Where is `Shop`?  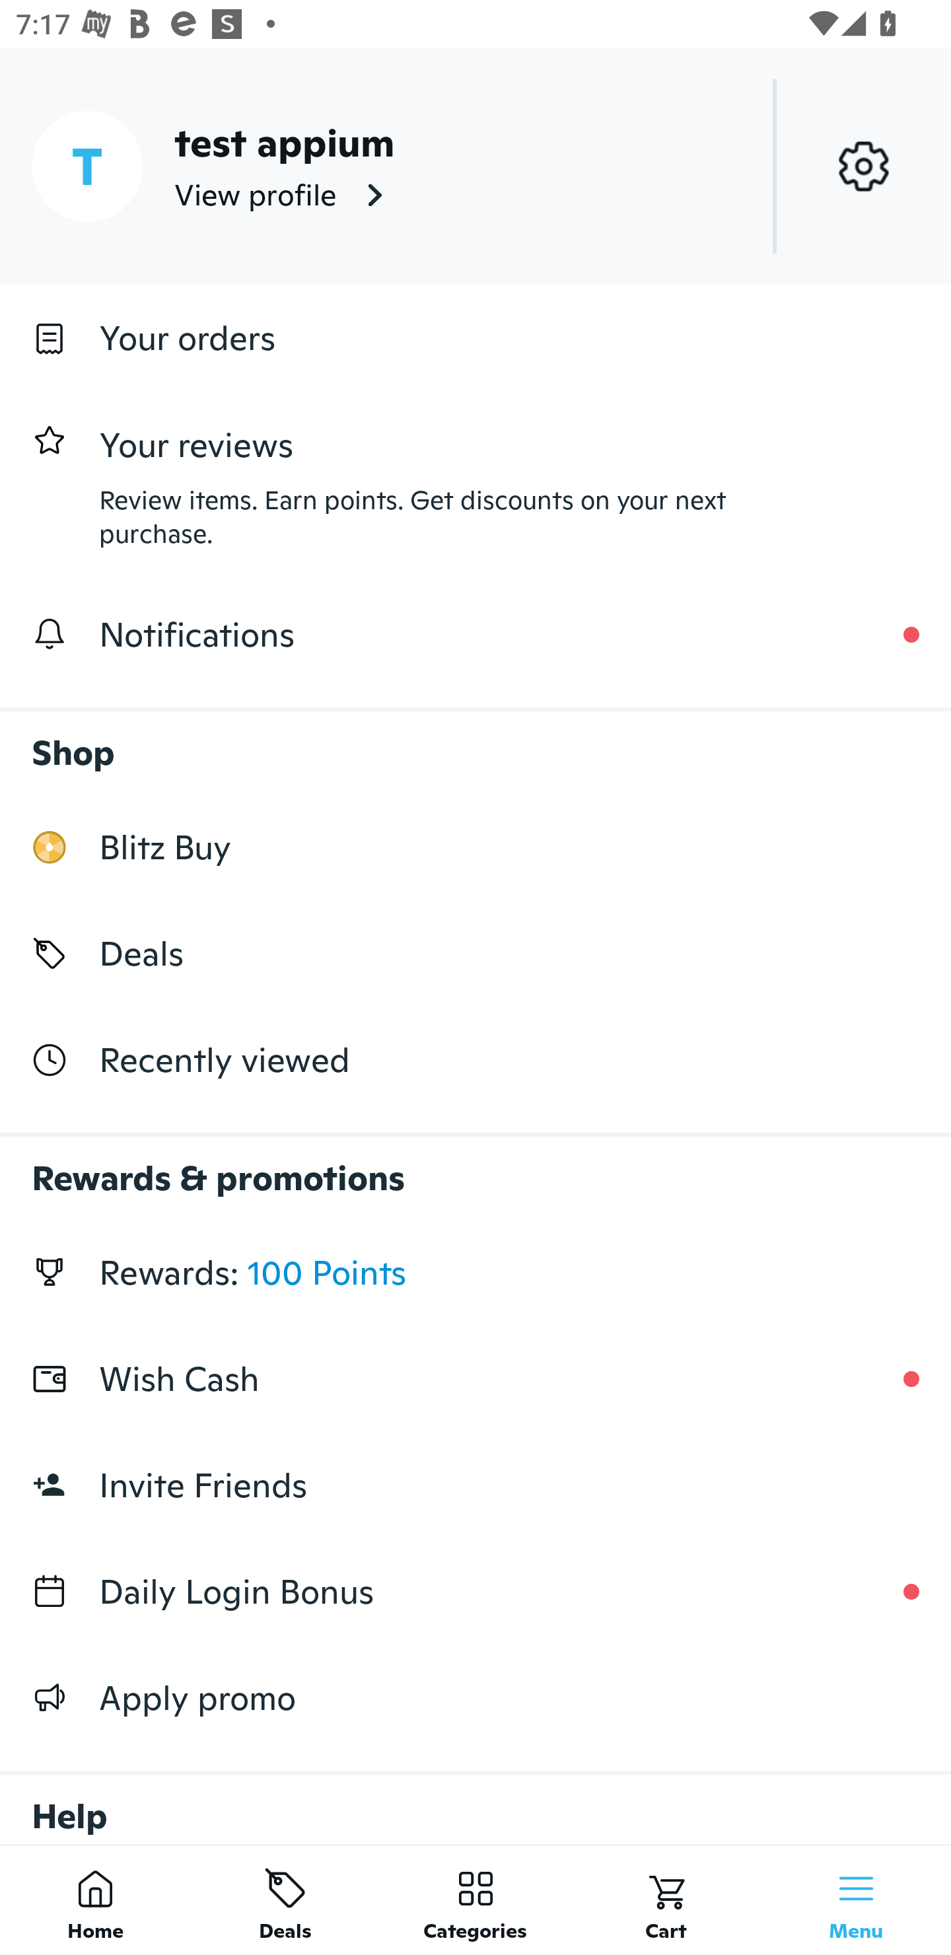
Shop is located at coordinates (475, 740).